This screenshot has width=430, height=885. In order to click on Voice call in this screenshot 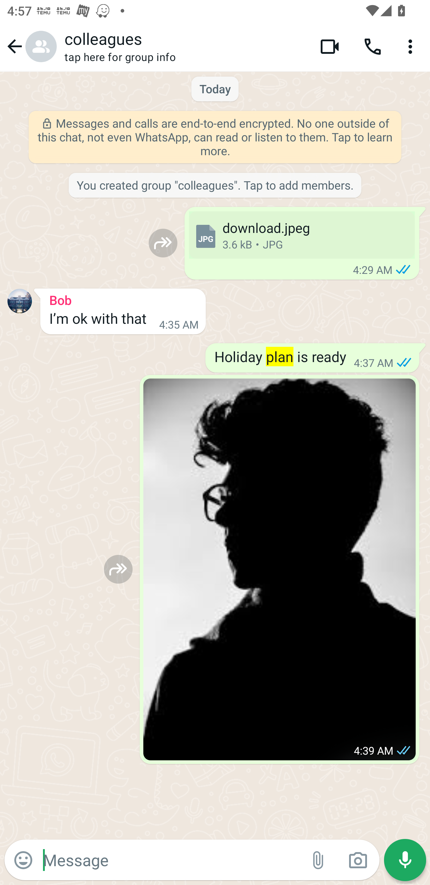, I will do `click(373, 46)`.